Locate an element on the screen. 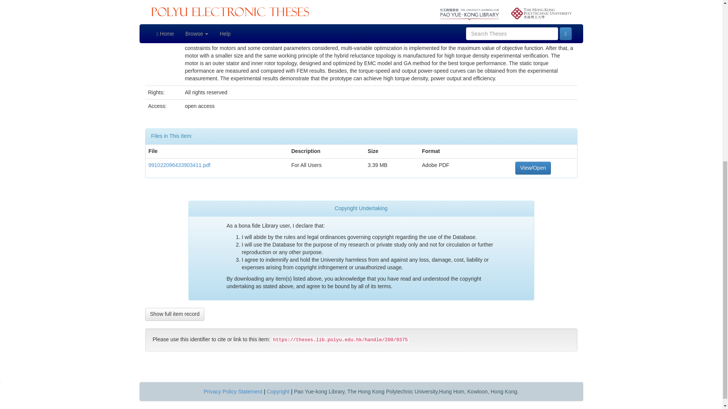 Image resolution: width=728 pixels, height=409 pixels. Copyright is located at coordinates (278, 392).